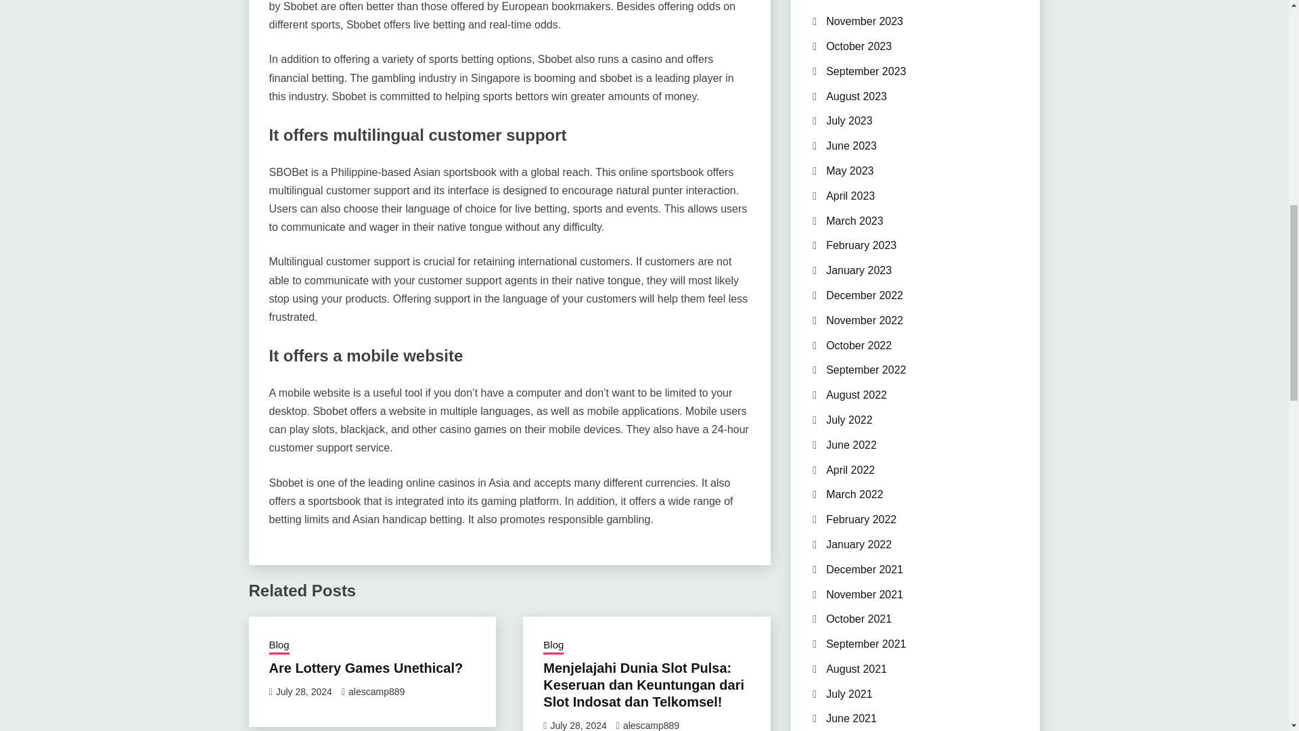 The image size is (1299, 731). Describe the element at coordinates (553, 646) in the screenshot. I see `Blog` at that location.